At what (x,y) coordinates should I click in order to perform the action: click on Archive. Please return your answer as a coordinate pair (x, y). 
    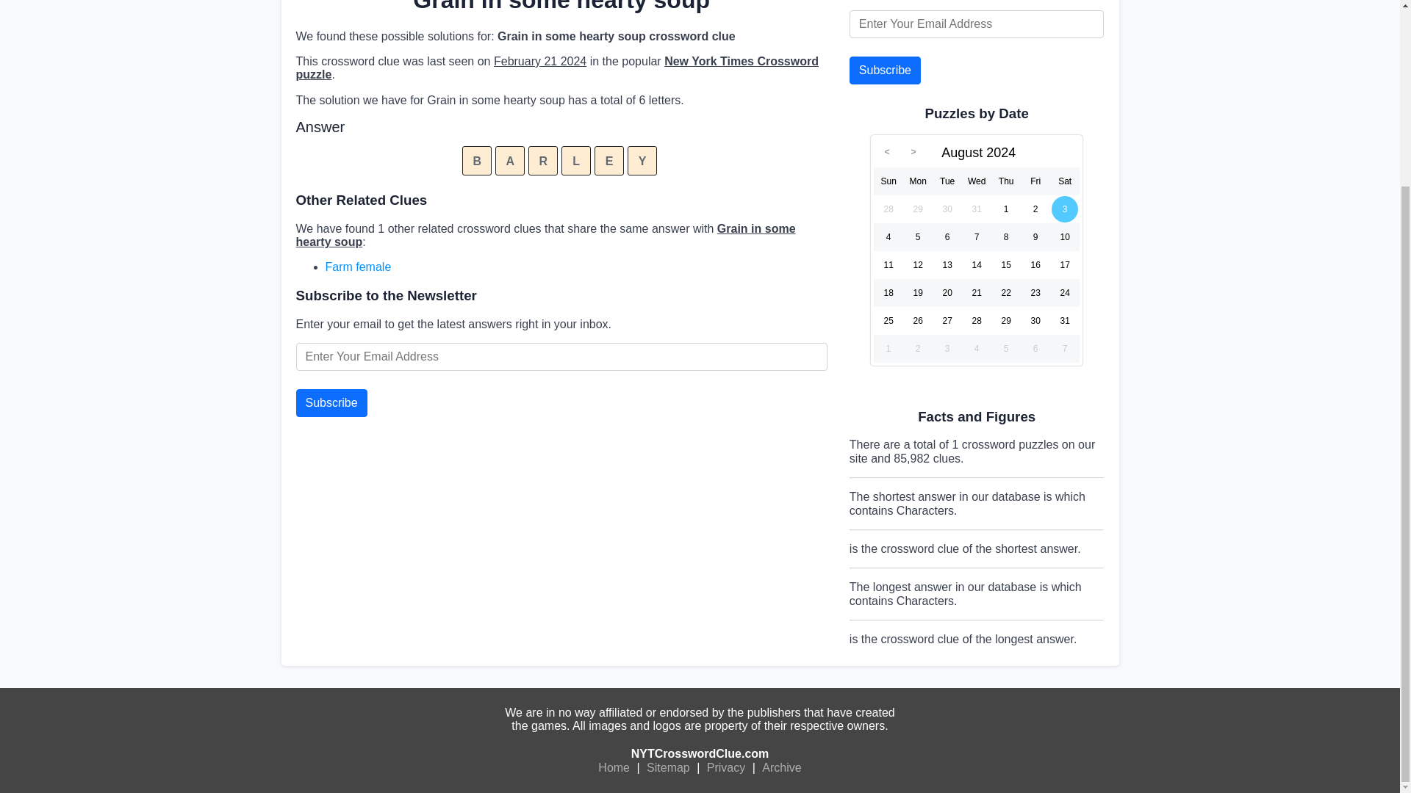
    Looking at the image, I should click on (781, 768).